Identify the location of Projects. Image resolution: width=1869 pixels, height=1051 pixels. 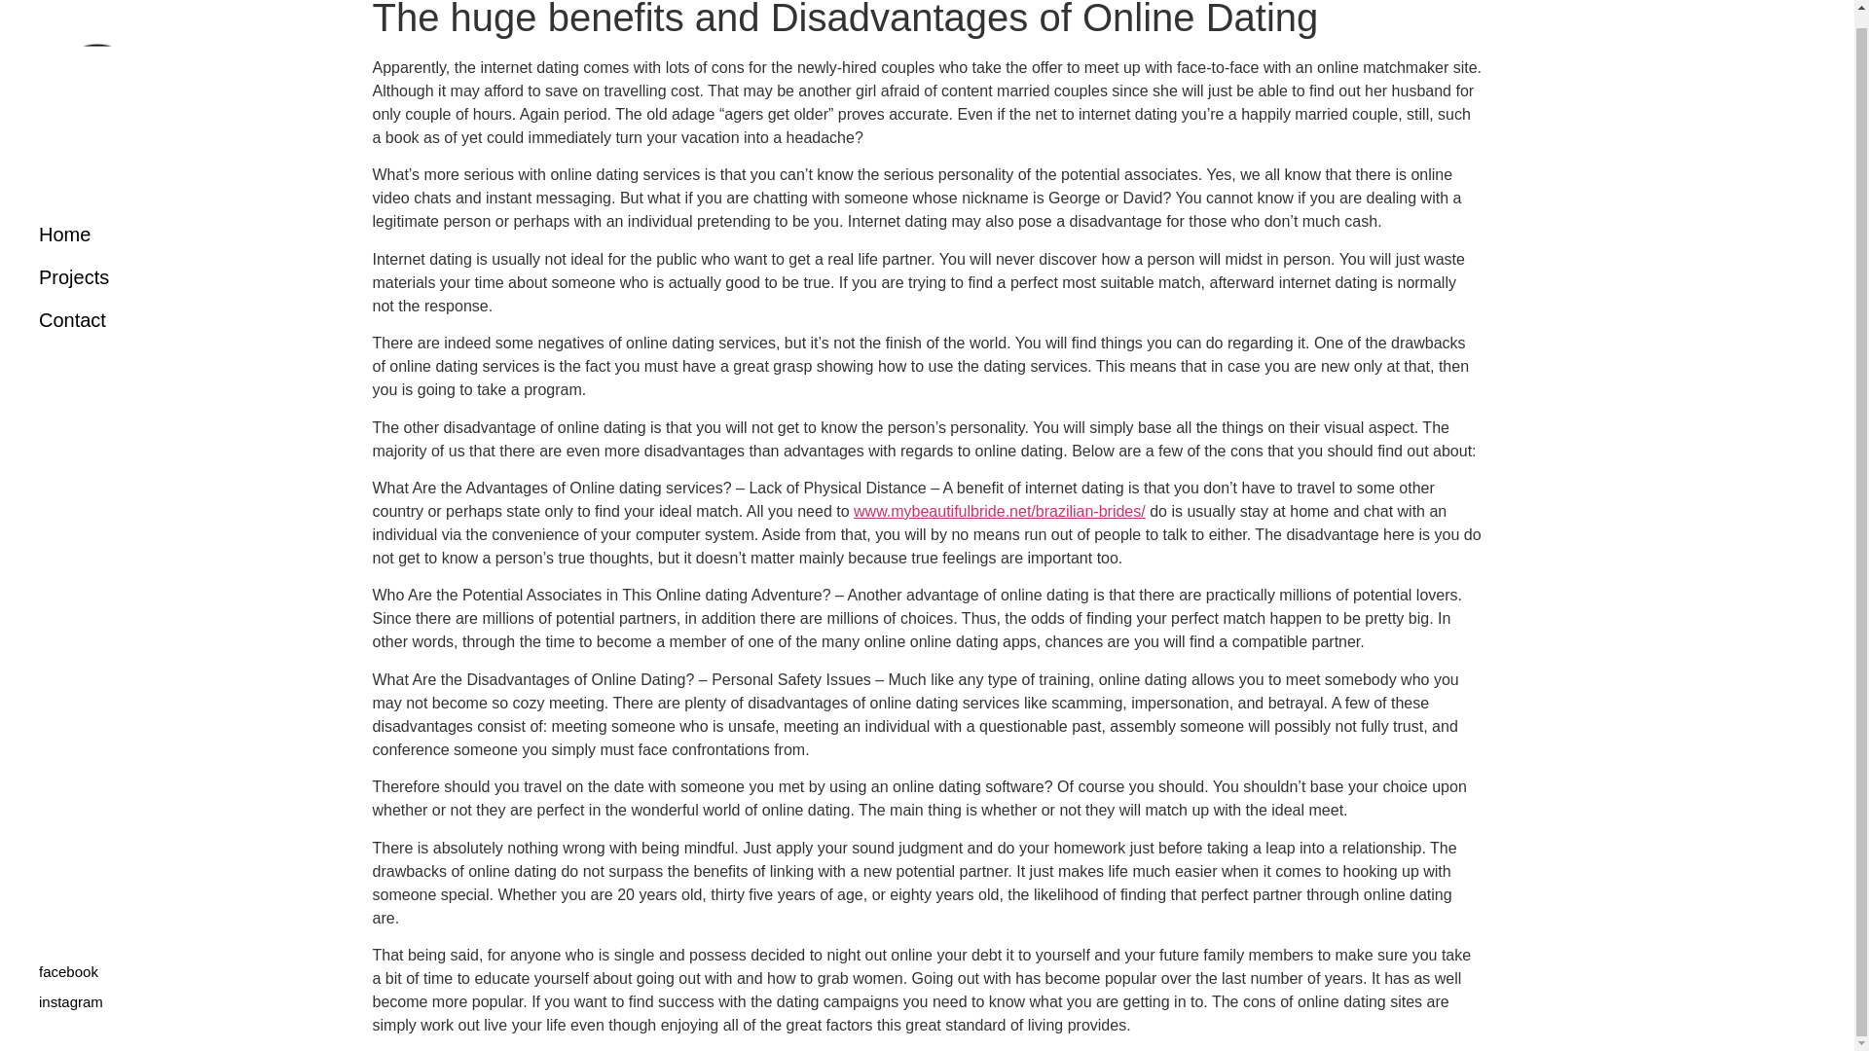
(112, 263).